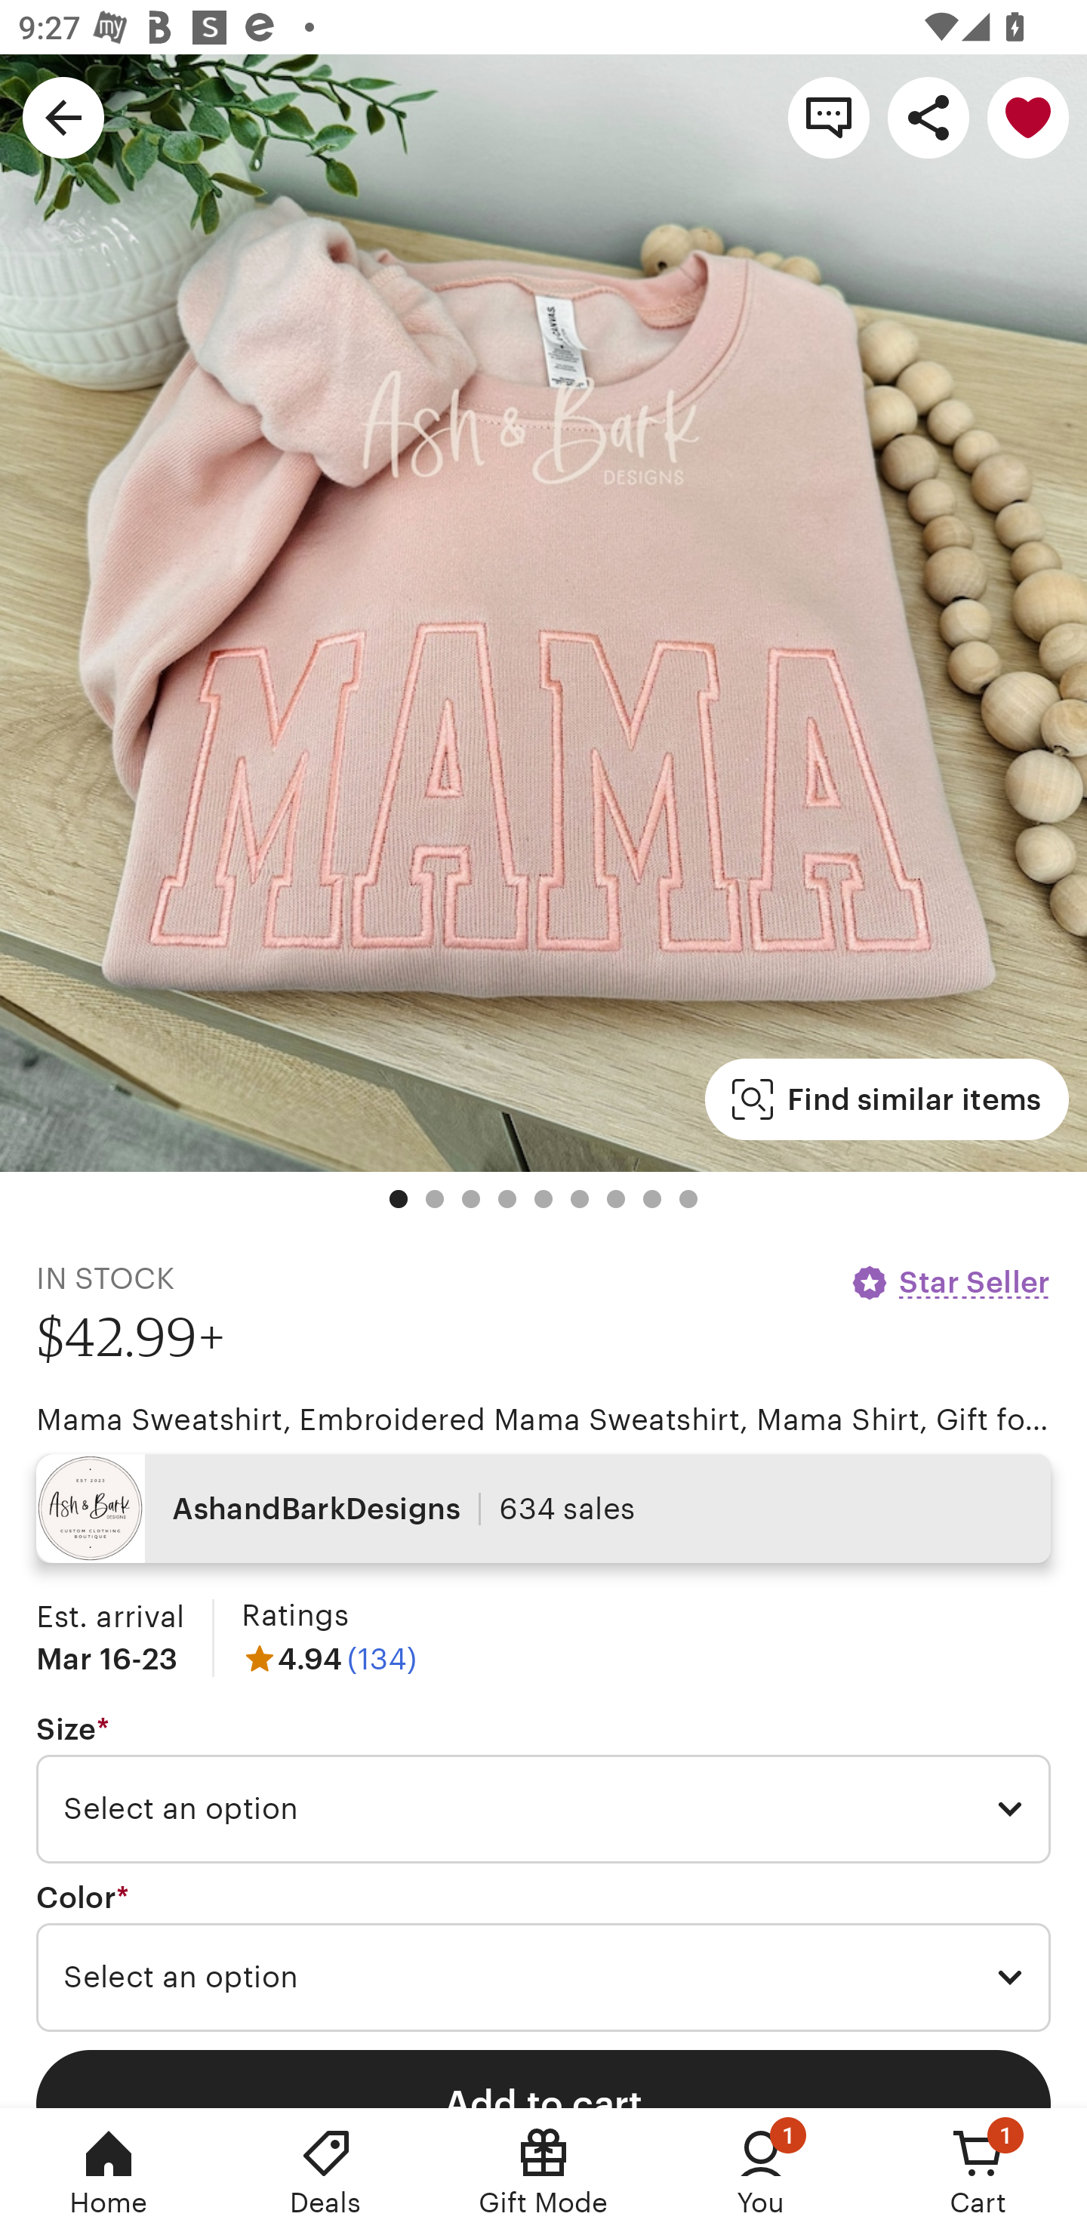 The image size is (1087, 2235). What do you see at coordinates (886, 1099) in the screenshot?
I see `Find similar items` at bounding box center [886, 1099].